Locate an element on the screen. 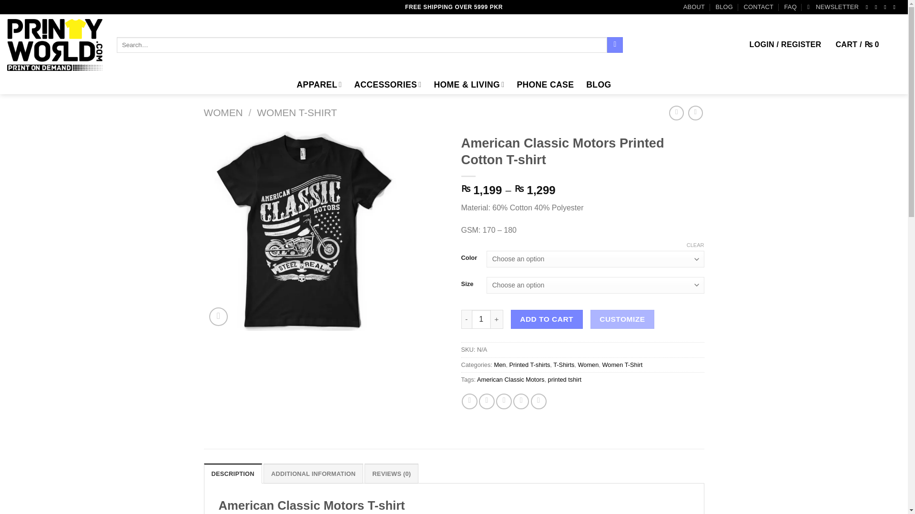  BLOG is located at coordinates (724, 7).